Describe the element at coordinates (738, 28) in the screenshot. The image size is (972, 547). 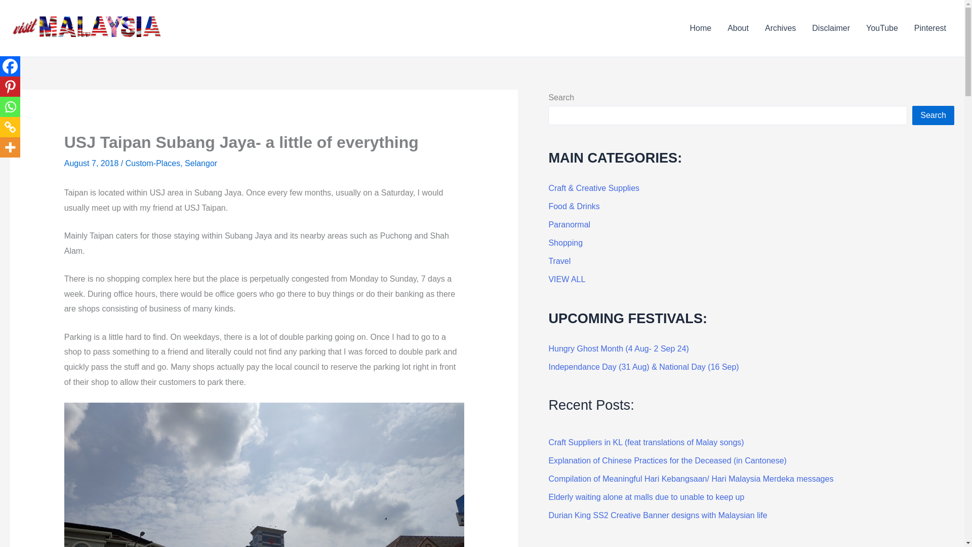
I see `About` at that location.